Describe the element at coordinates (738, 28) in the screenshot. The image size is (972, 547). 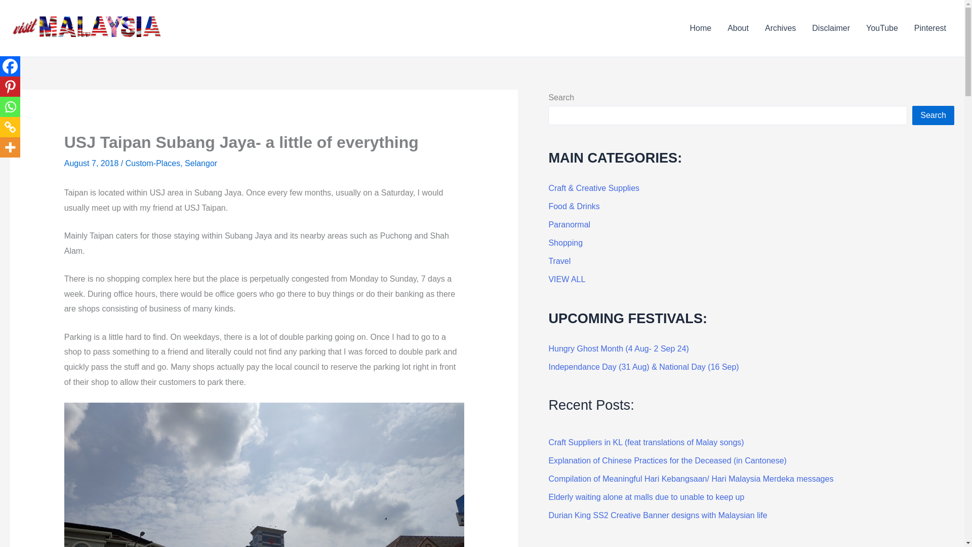
I see `About` at that location.